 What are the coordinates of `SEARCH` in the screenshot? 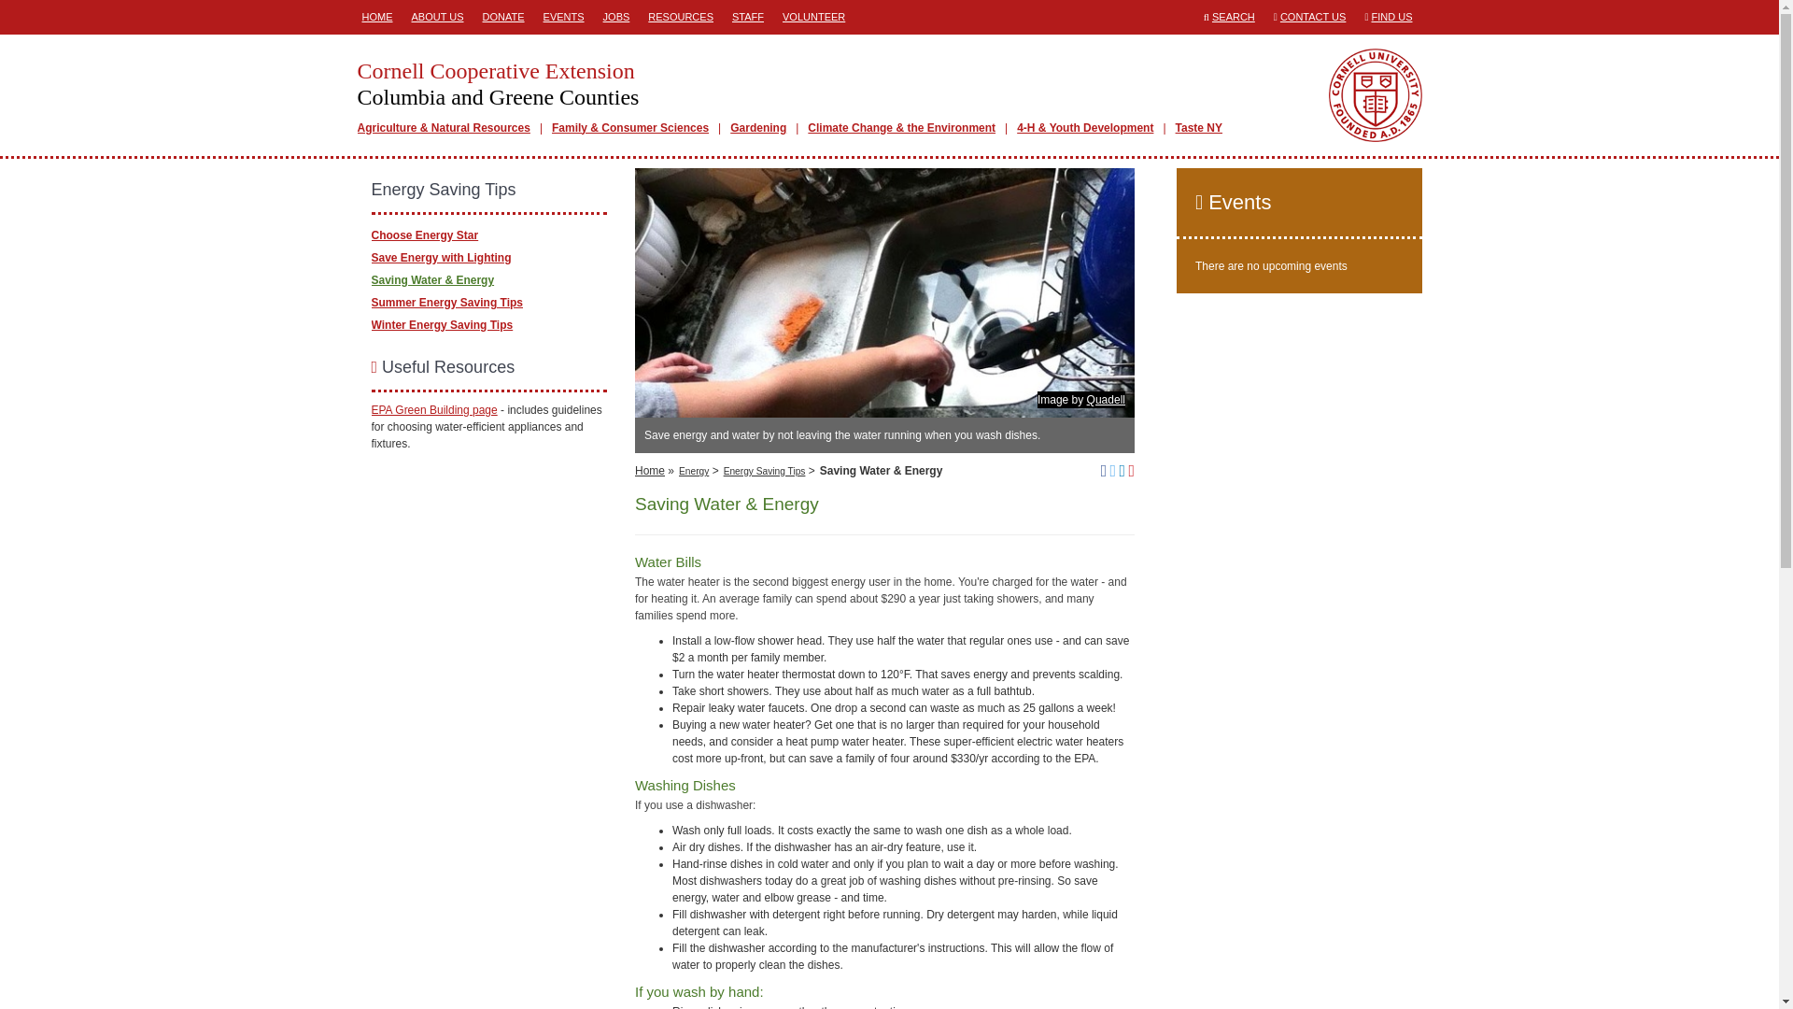 It's located at (1233, 16).